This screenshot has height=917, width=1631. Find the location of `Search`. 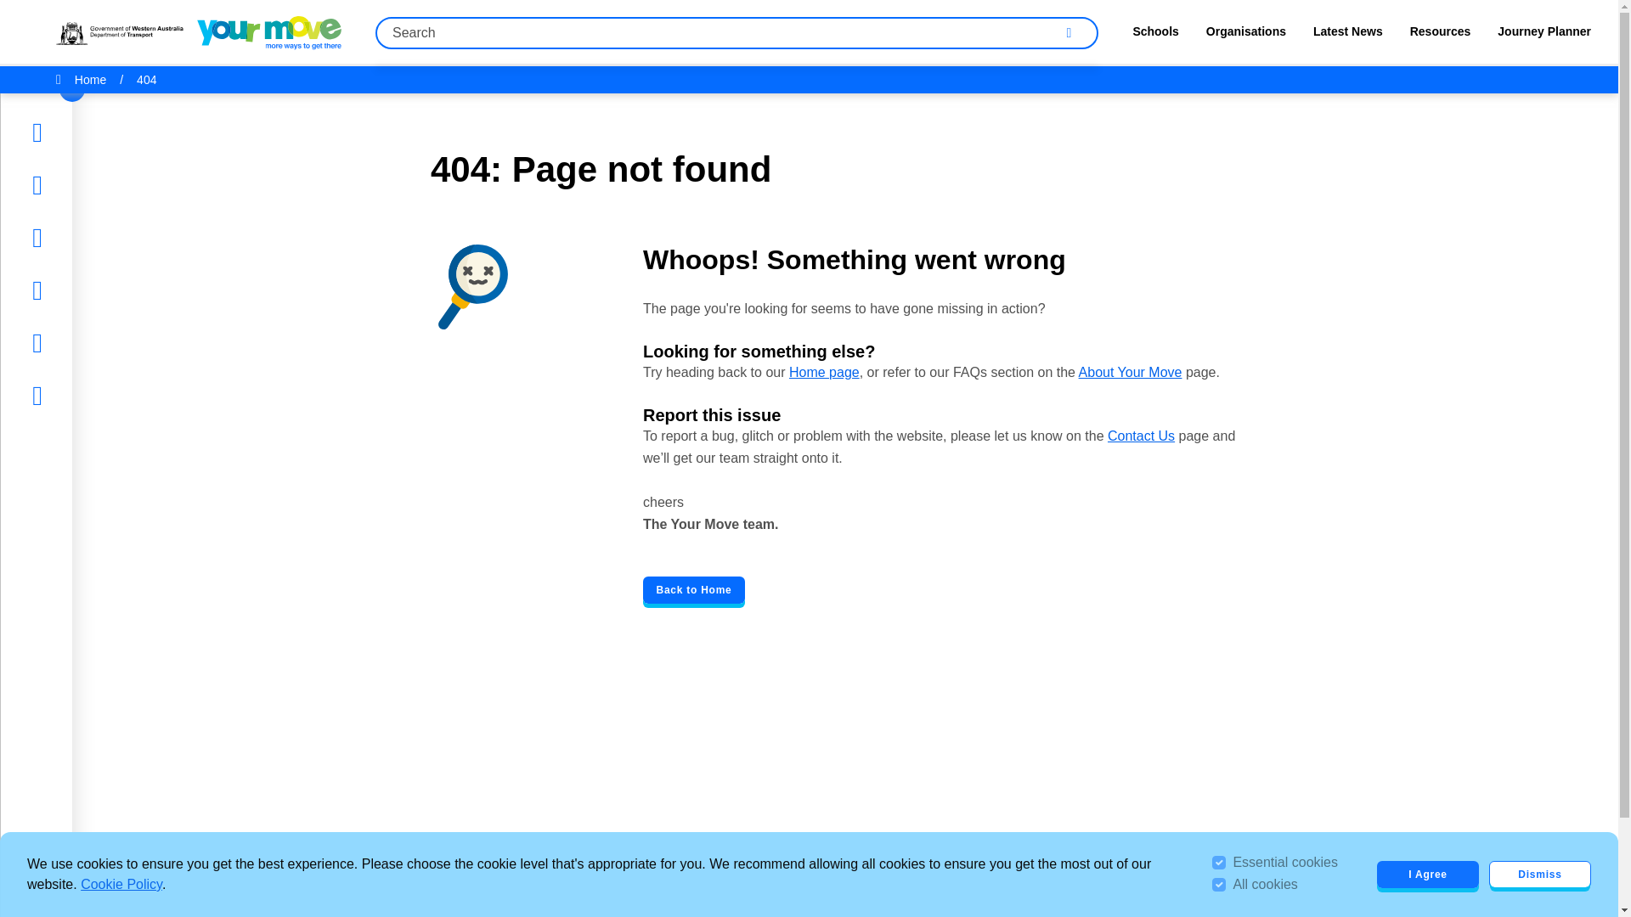

Search is located at coordinates (1069, 32).